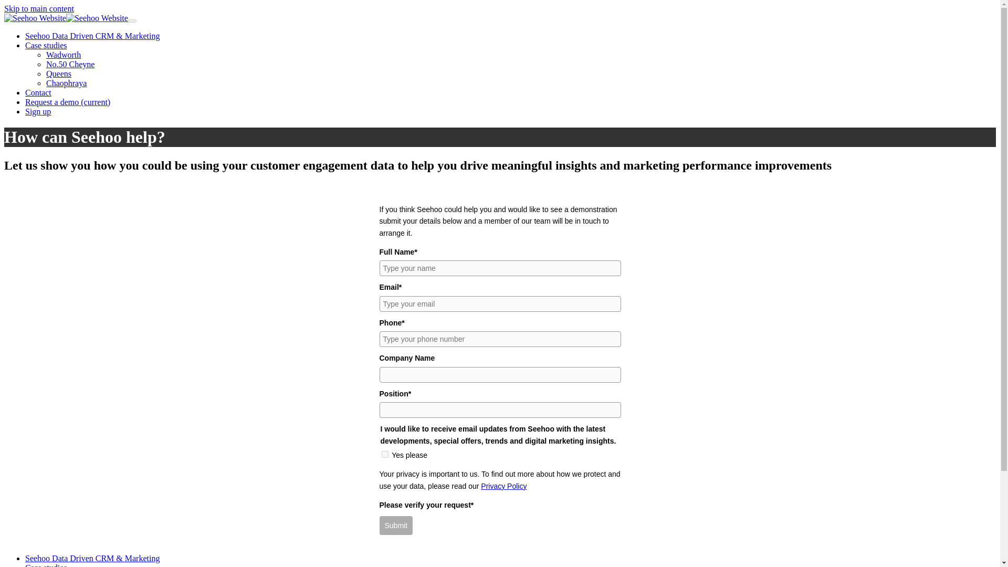  What do you see at coordinates (66, 18) in the screenshot?
I see `Seehoo Website` at bounding box center [66, 18].